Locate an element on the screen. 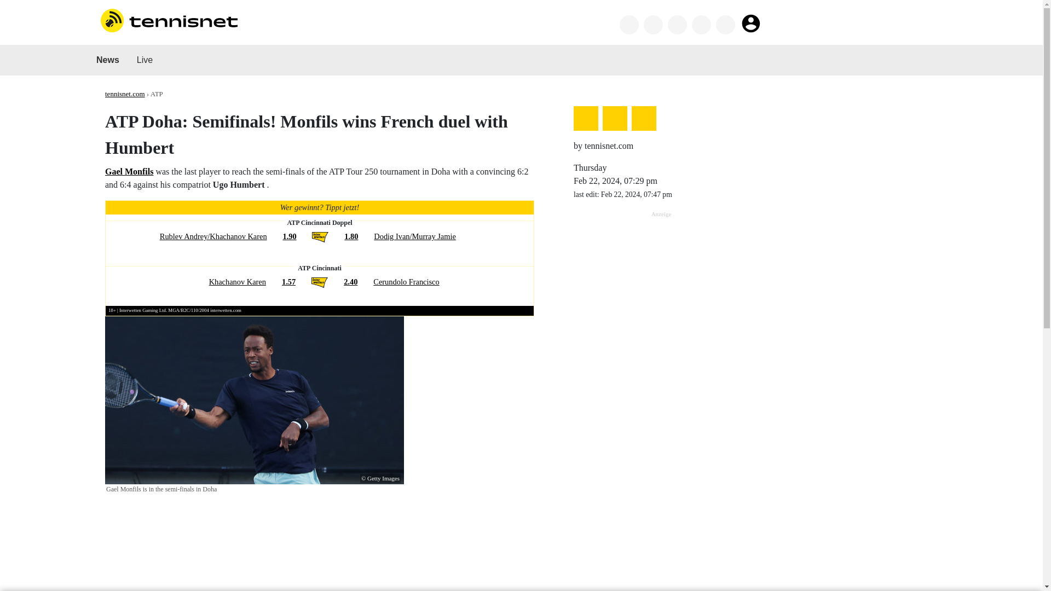 The width and height of the screenshot is (1051, 591). Gael Monfils steht in Doha im Halbfinale is located at coordinates (254, 399).